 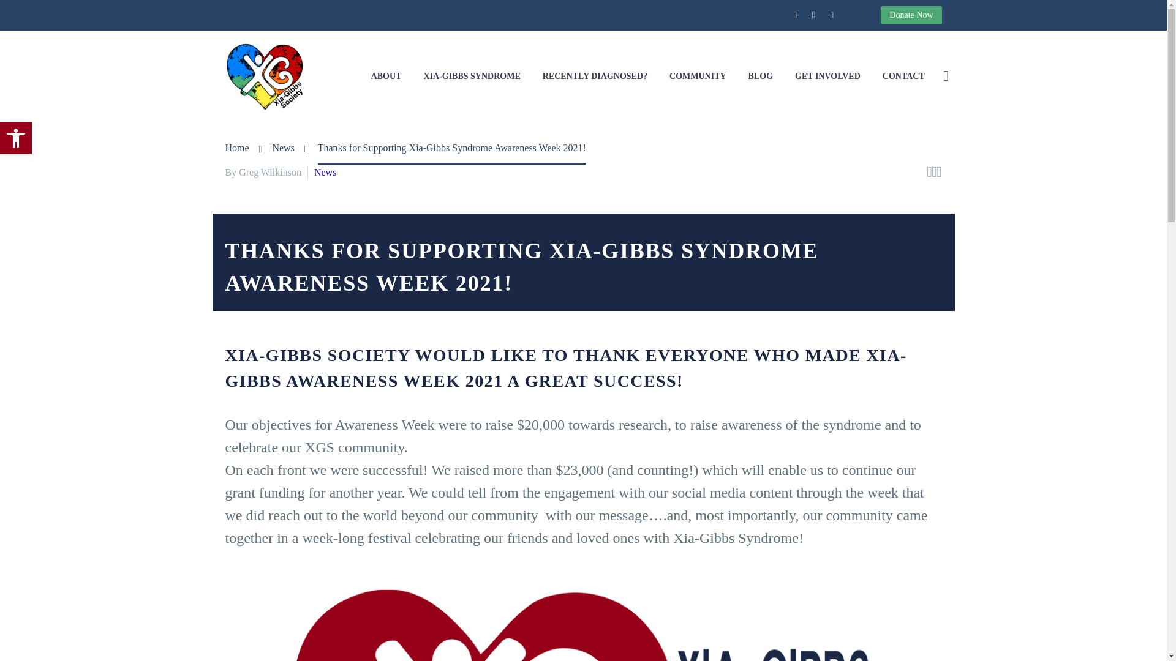 What do you see at coordinates (595, 76) in the screenshot?
I see `RECENTLY DIAGNOSED?` at bounding box center [595, 76].